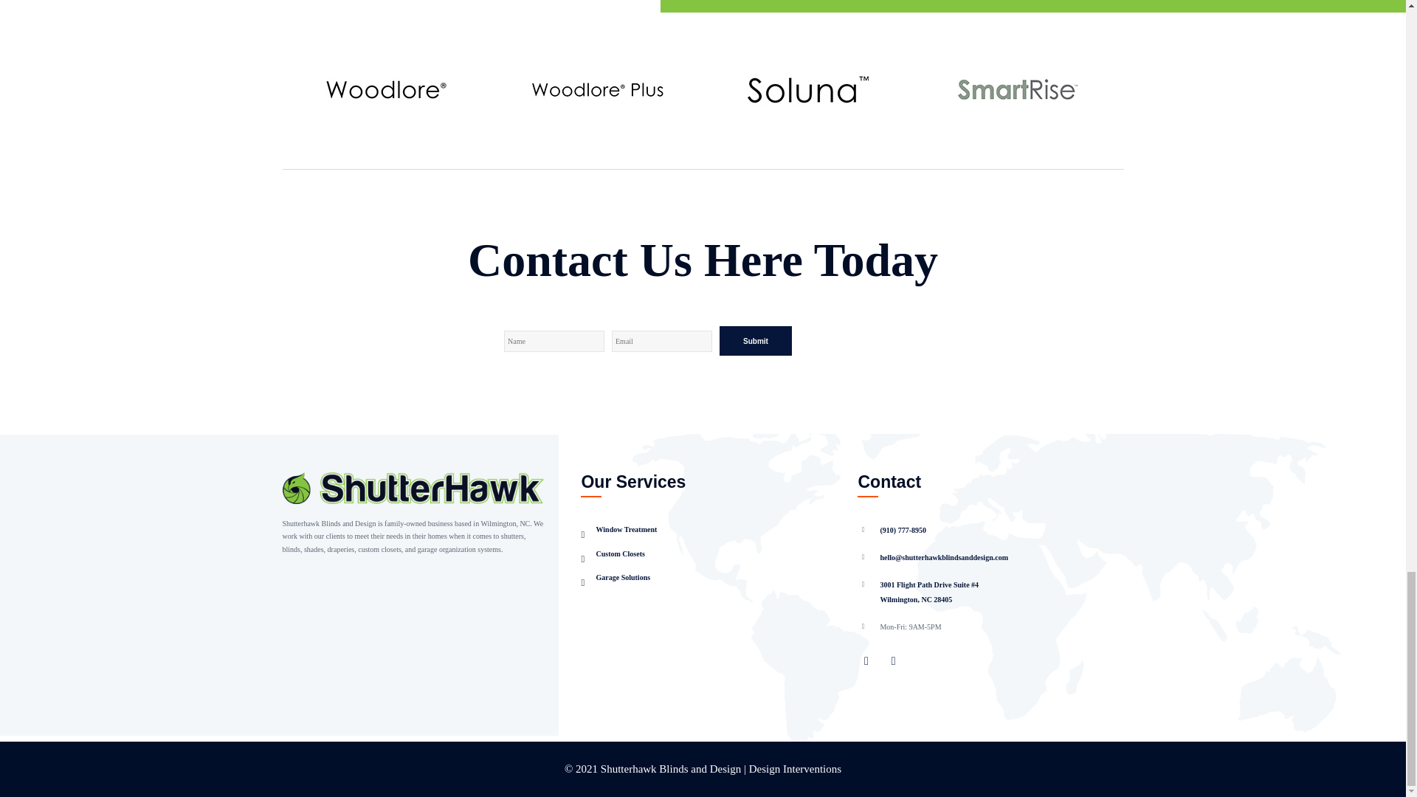 The image size is (1417, 797). What do you see at coordinates (671, 768) in the screenshot?
I see `Shutterhawk Blinds and Design` at bounding box center [671, 768].